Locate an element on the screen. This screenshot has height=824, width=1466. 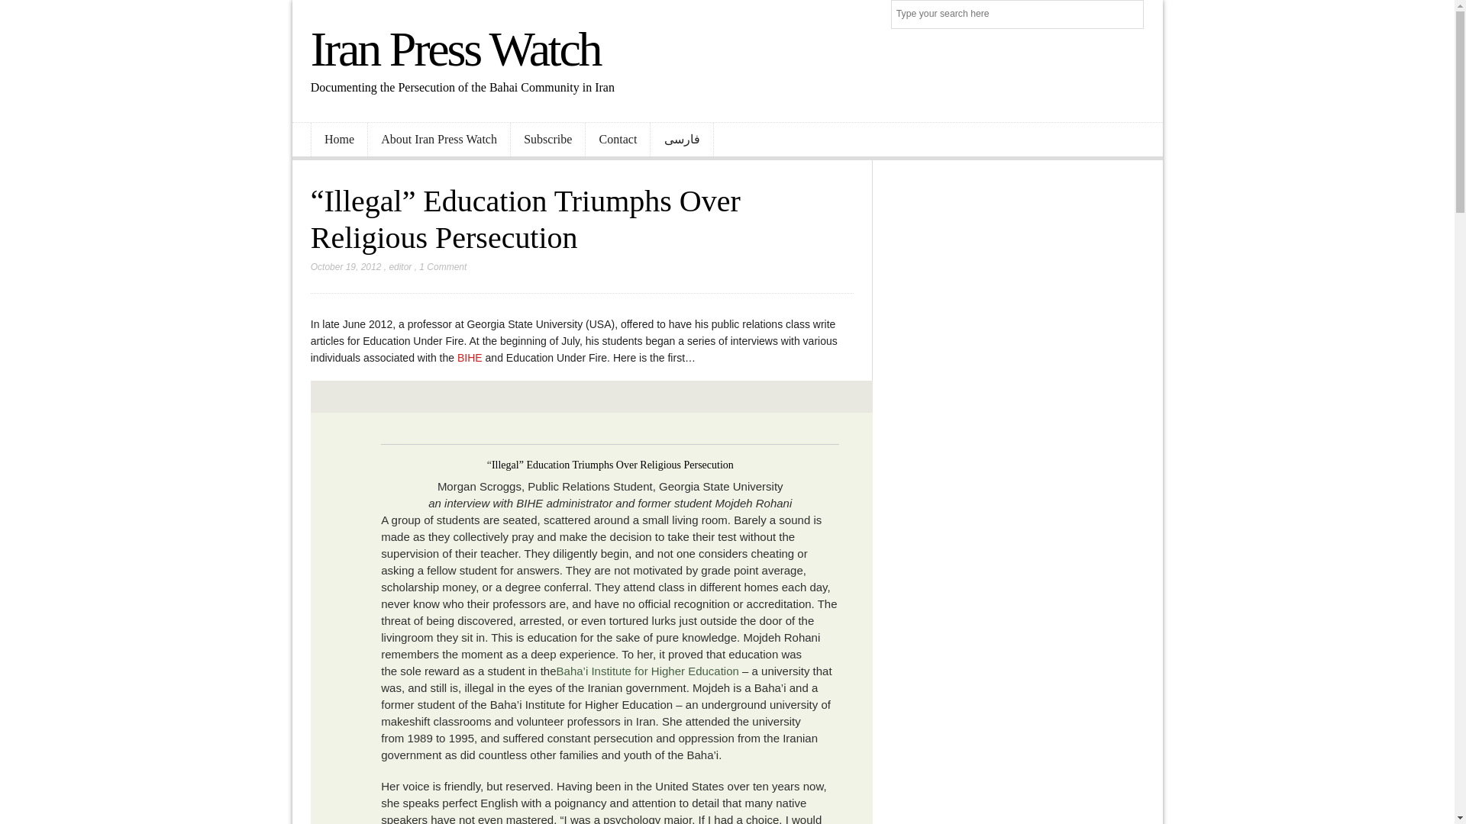
BIHE is located at coordinates (470, 358).